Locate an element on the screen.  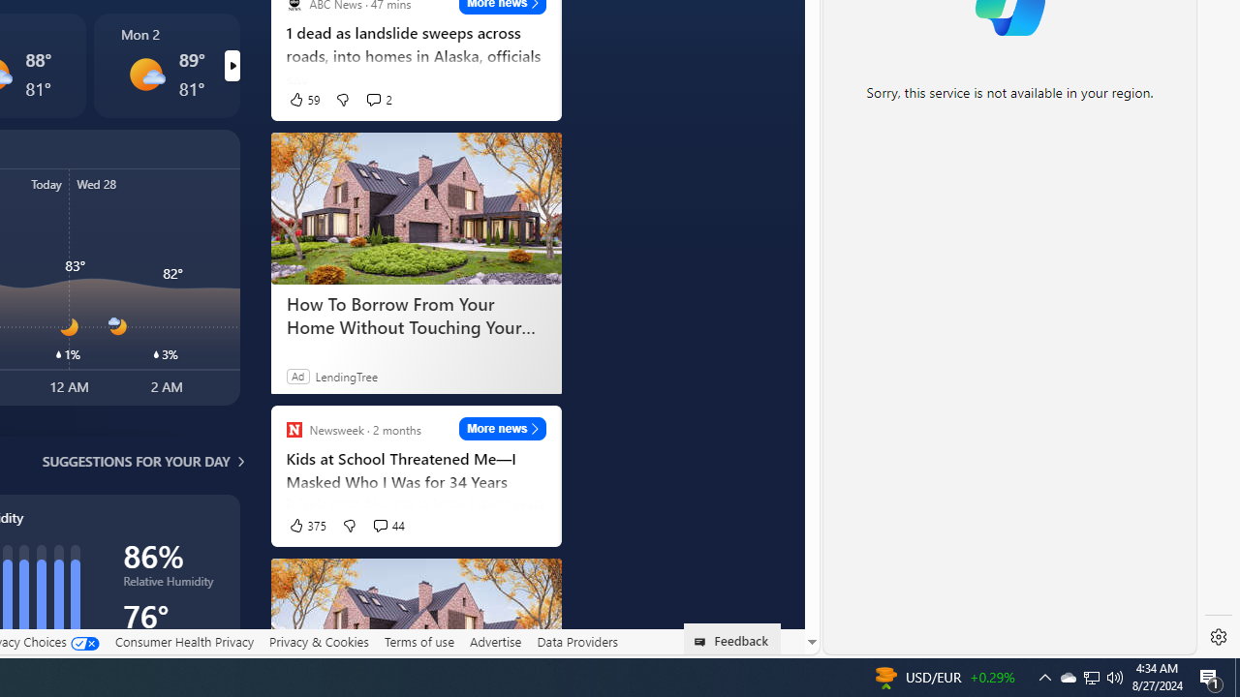
LendingTree is located at coordinates (347, 376).